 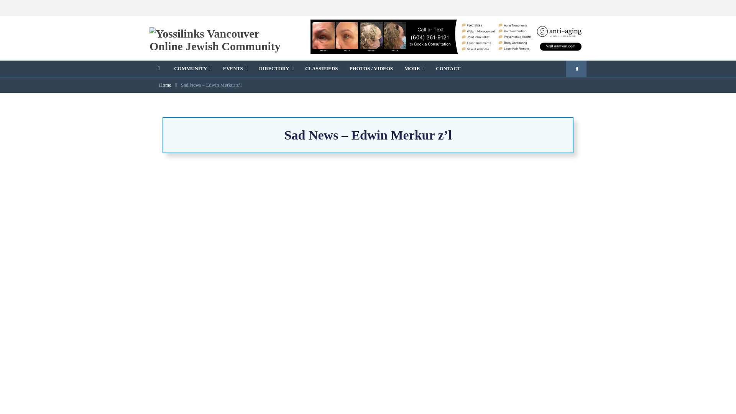 What do you see at coordinates (192, 69) in the screenshot?
I see `COMMUNITY` at bounding box center [192, 69].